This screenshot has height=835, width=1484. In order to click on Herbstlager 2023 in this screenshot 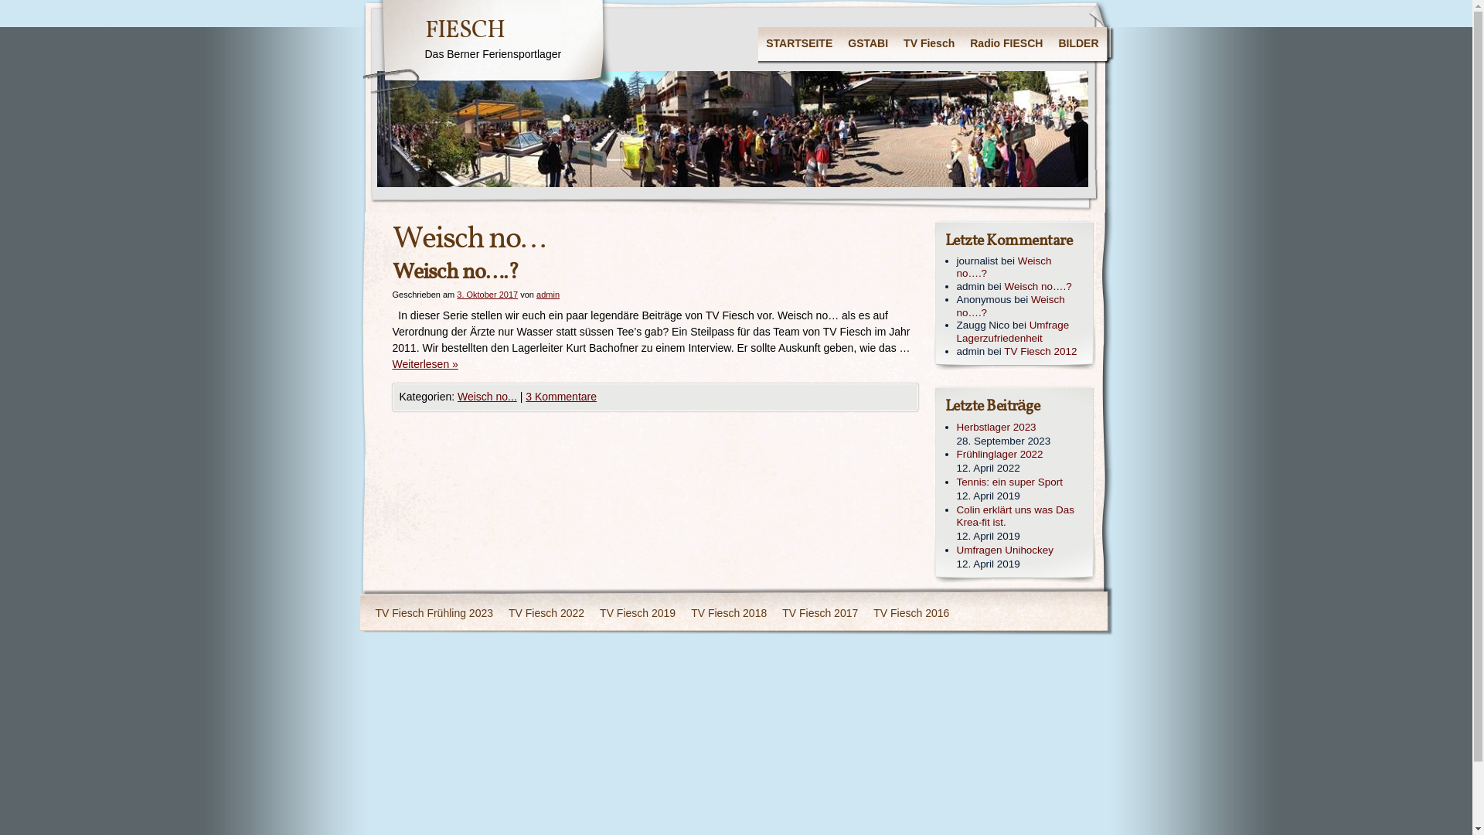, I will do `click(1020, 428)`.